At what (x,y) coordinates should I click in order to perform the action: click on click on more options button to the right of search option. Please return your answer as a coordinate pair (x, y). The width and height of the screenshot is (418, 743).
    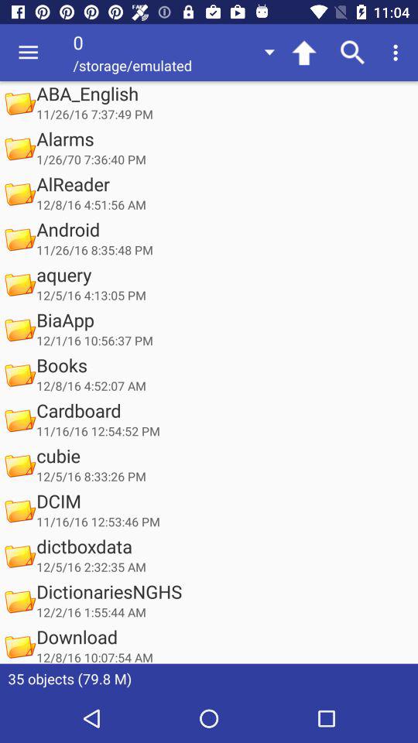
    Looking at the image, I should click on (398, 53).